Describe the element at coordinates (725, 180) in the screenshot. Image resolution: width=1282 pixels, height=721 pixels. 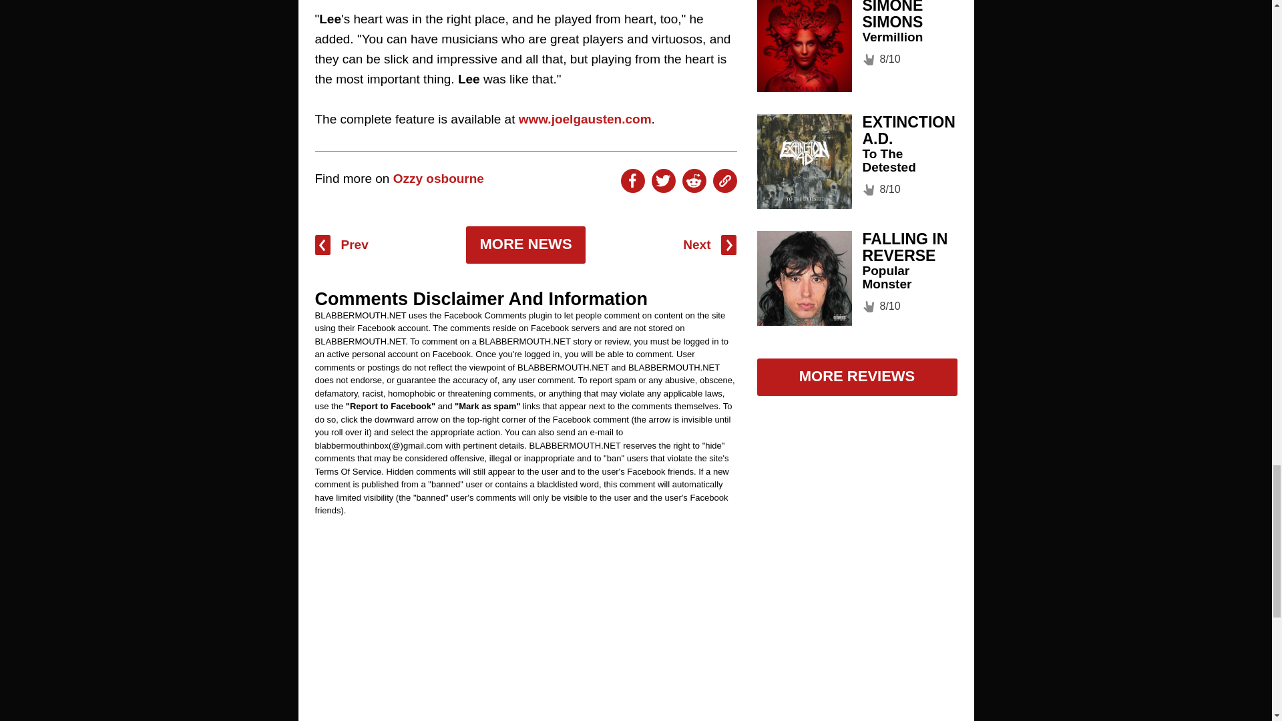
I see `Copy To Clipboard` at that location.